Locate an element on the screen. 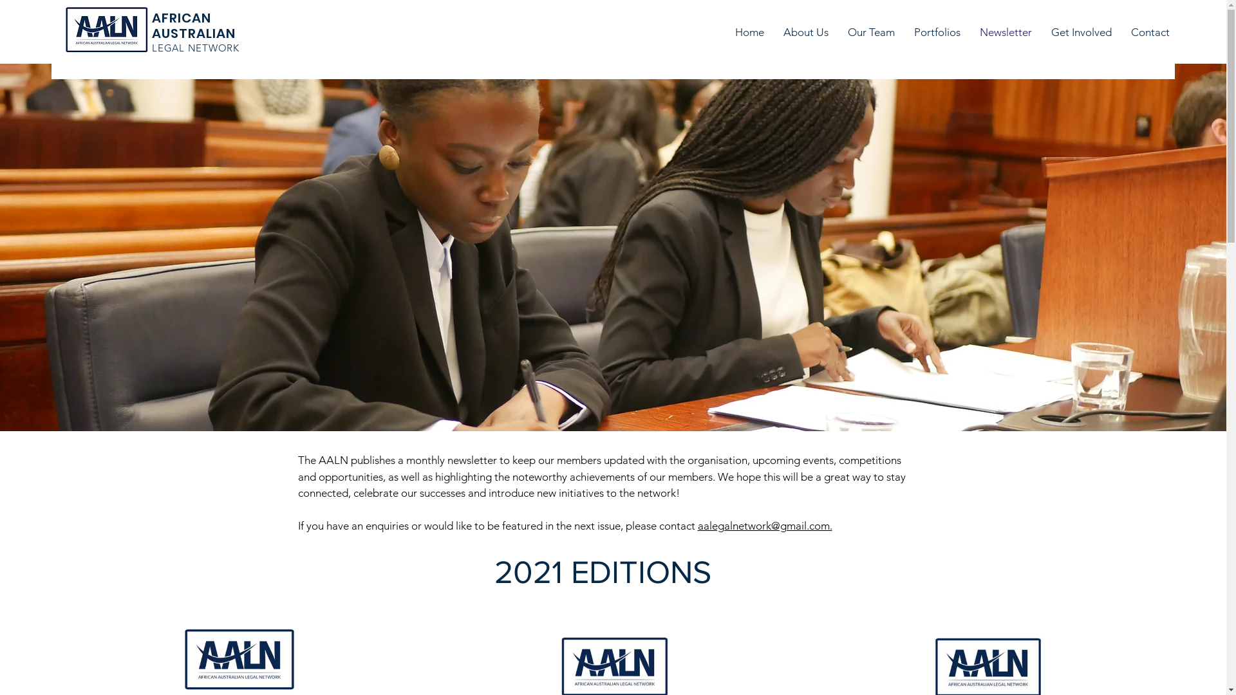 This screenshot has height=695, width=1236. aalegalnetwork@gmail.com. is located at coordinates (765, 526).